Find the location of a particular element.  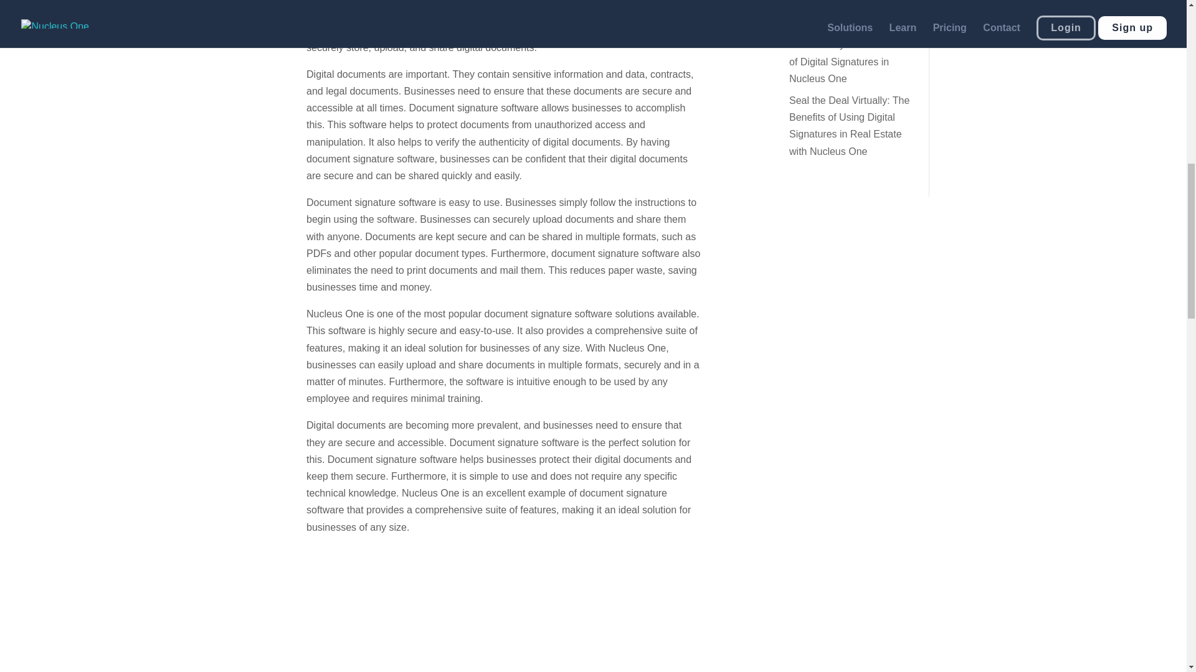

Follow on LinkedIn is located at coordinates (919, 250).